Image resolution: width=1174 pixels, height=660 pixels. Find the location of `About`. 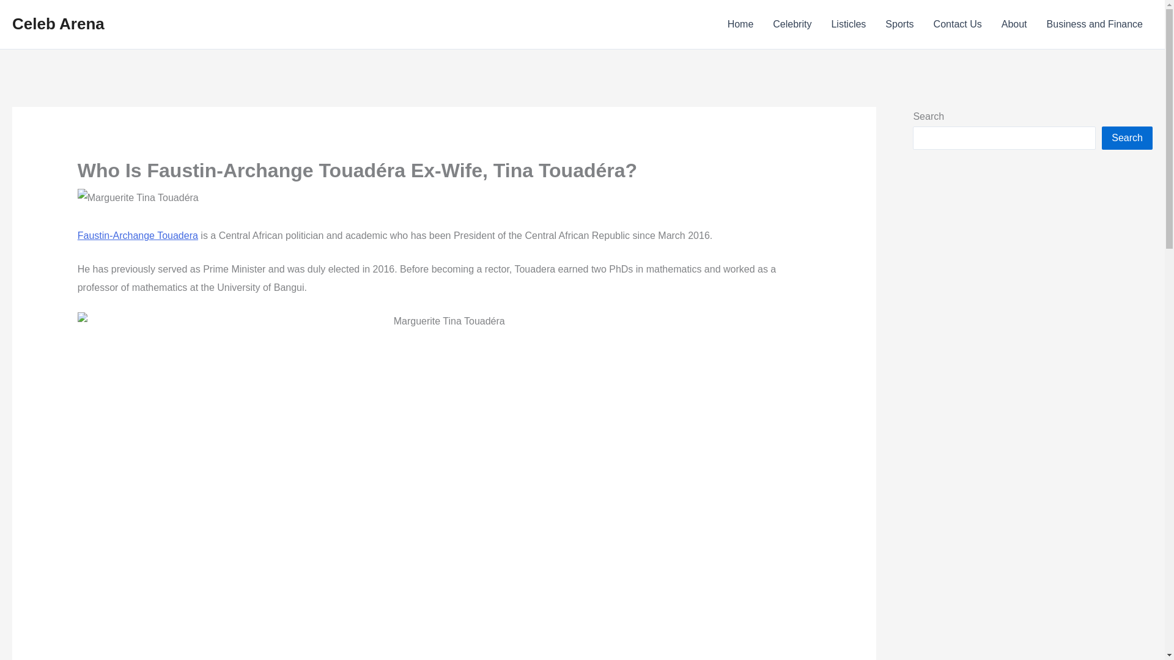

About is located at coordinates (1014, 24).